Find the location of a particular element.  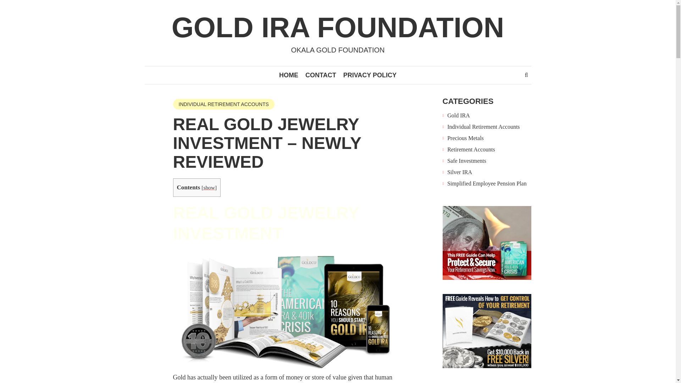

CONTACT is located at coordinates (321, 75).